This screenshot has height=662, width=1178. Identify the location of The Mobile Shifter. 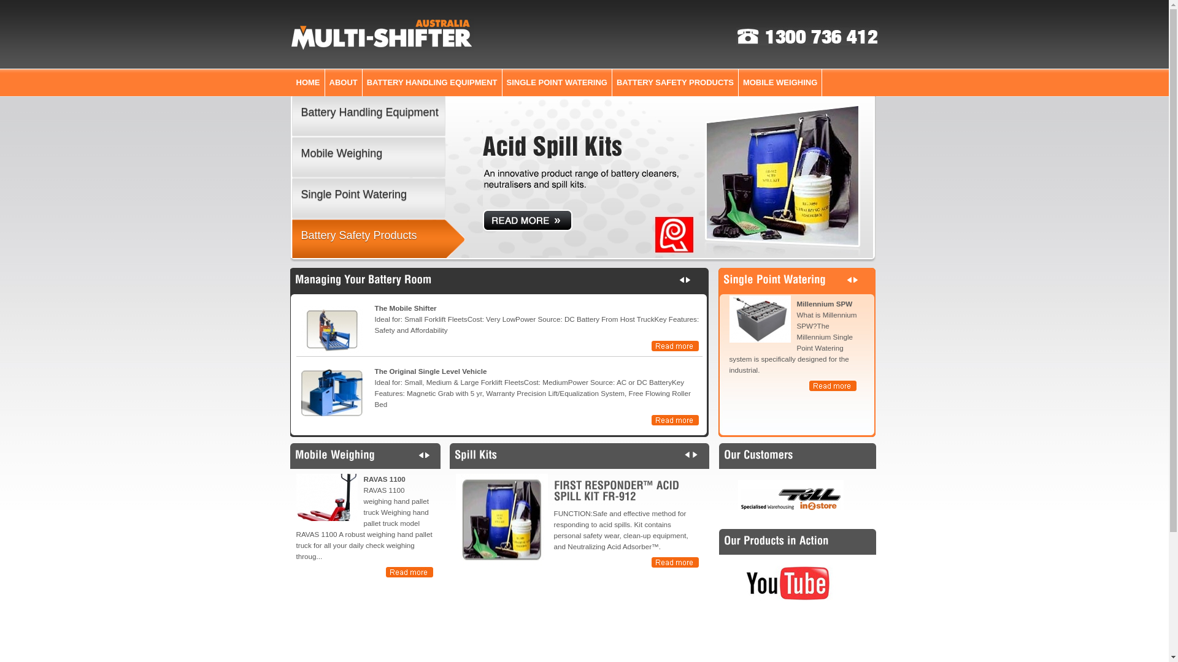
(676, 343).